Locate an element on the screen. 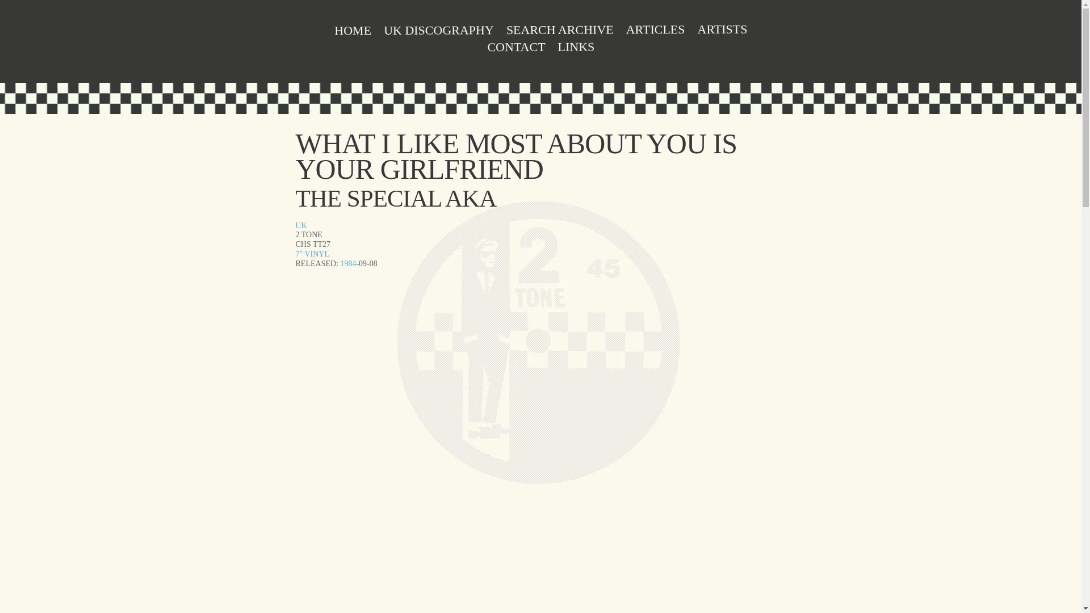 The width and height of the screenshot is (1090, 613). UK DISCOGRAPHY is located at coordinates (438, 32).